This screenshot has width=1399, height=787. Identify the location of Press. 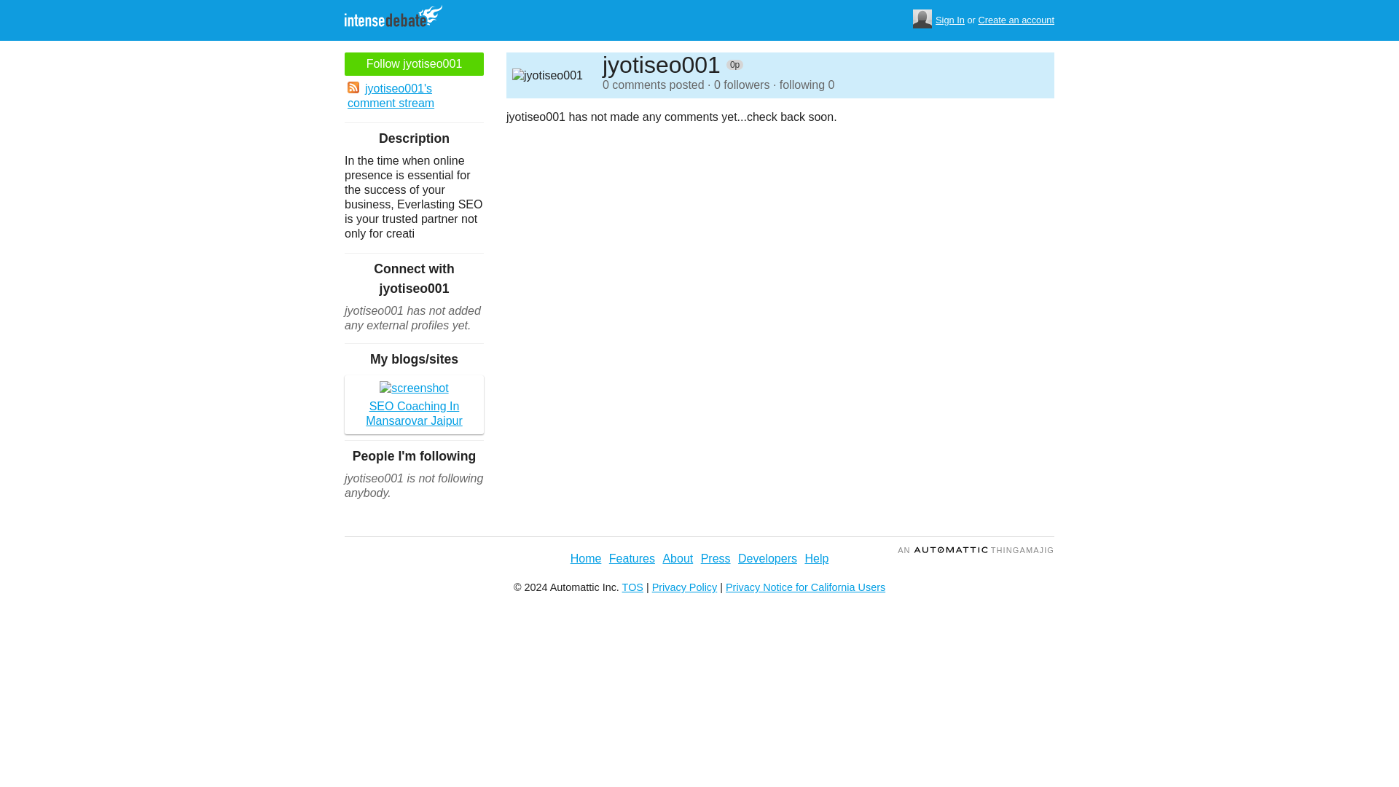
(716, 558).